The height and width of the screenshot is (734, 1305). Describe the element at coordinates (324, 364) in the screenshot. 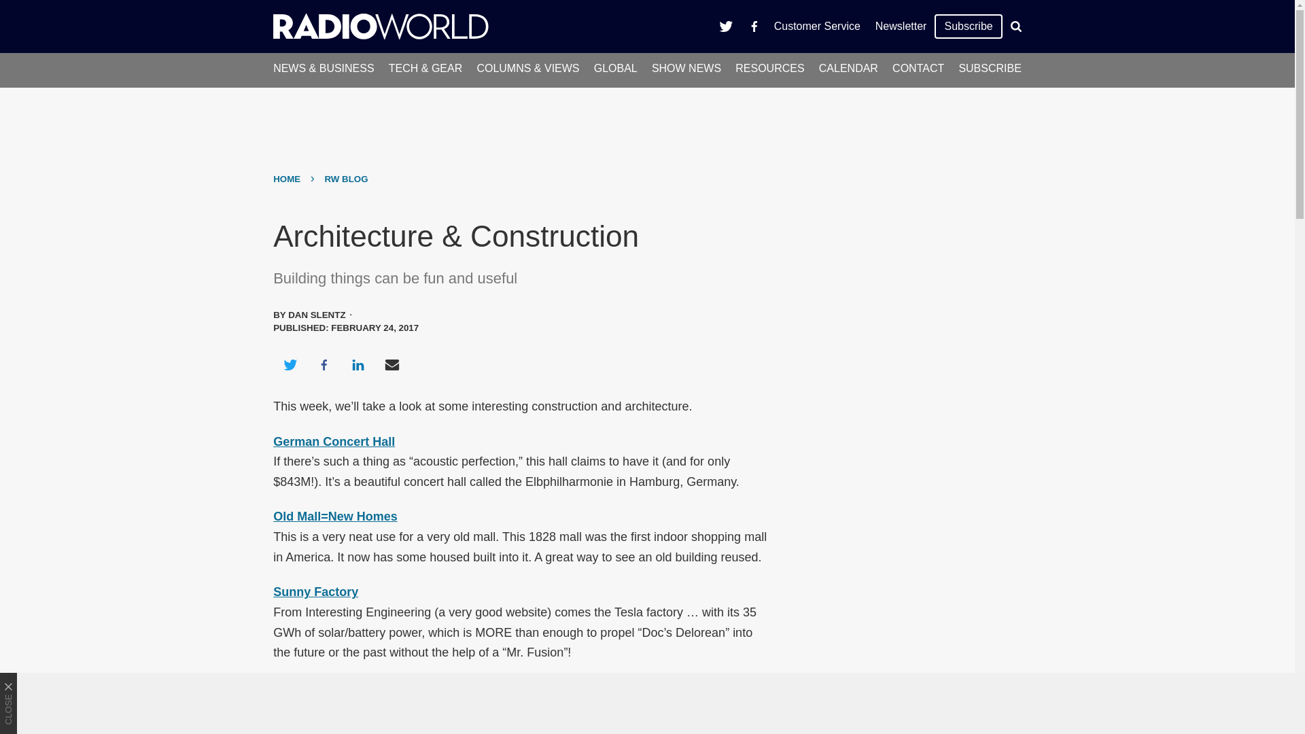

I see `Share on Facebook` at that location.